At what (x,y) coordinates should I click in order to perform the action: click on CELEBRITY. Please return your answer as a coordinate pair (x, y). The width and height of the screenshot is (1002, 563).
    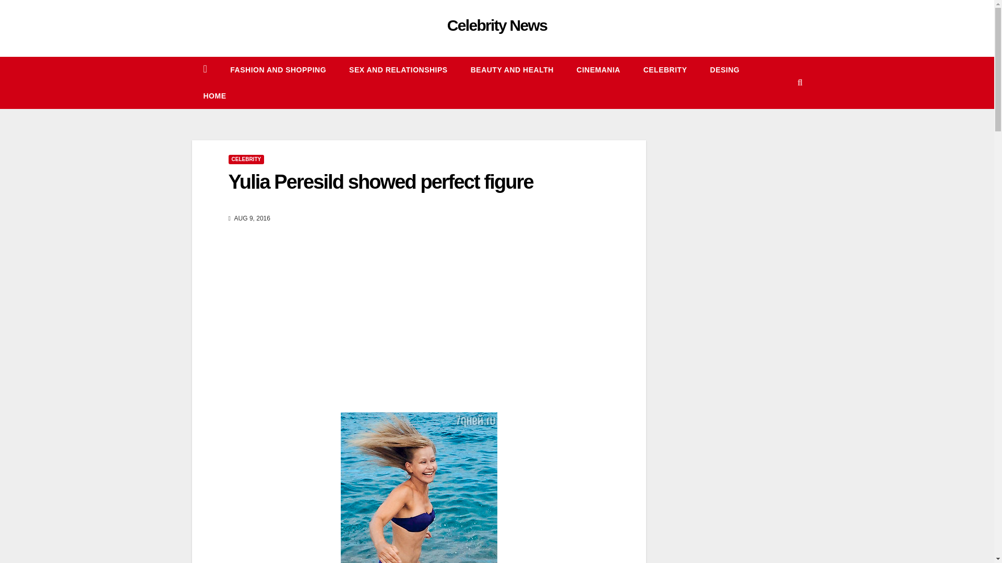
    Looking at the image, I should click on (246, 160).